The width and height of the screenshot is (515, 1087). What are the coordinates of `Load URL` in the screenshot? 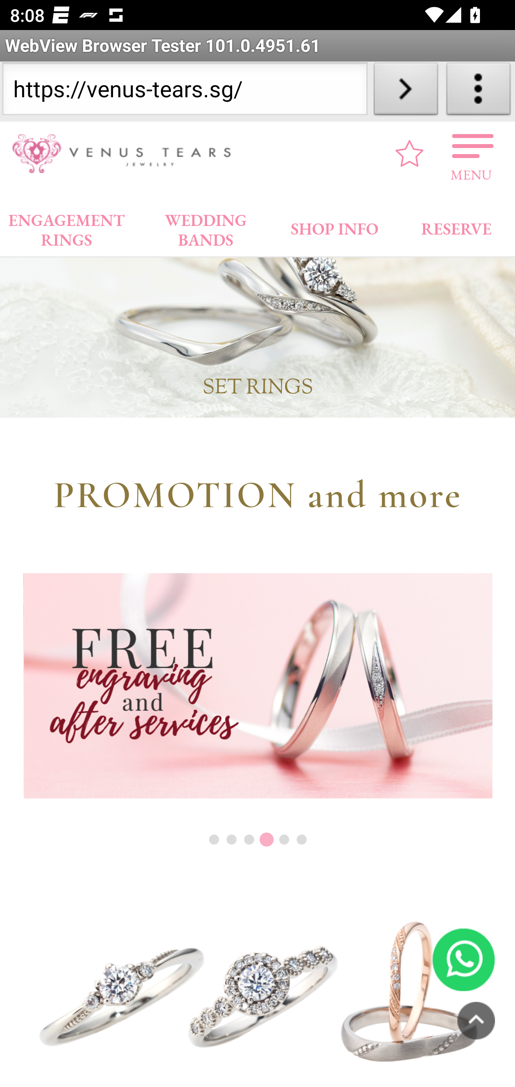 It's located at (406, 92).